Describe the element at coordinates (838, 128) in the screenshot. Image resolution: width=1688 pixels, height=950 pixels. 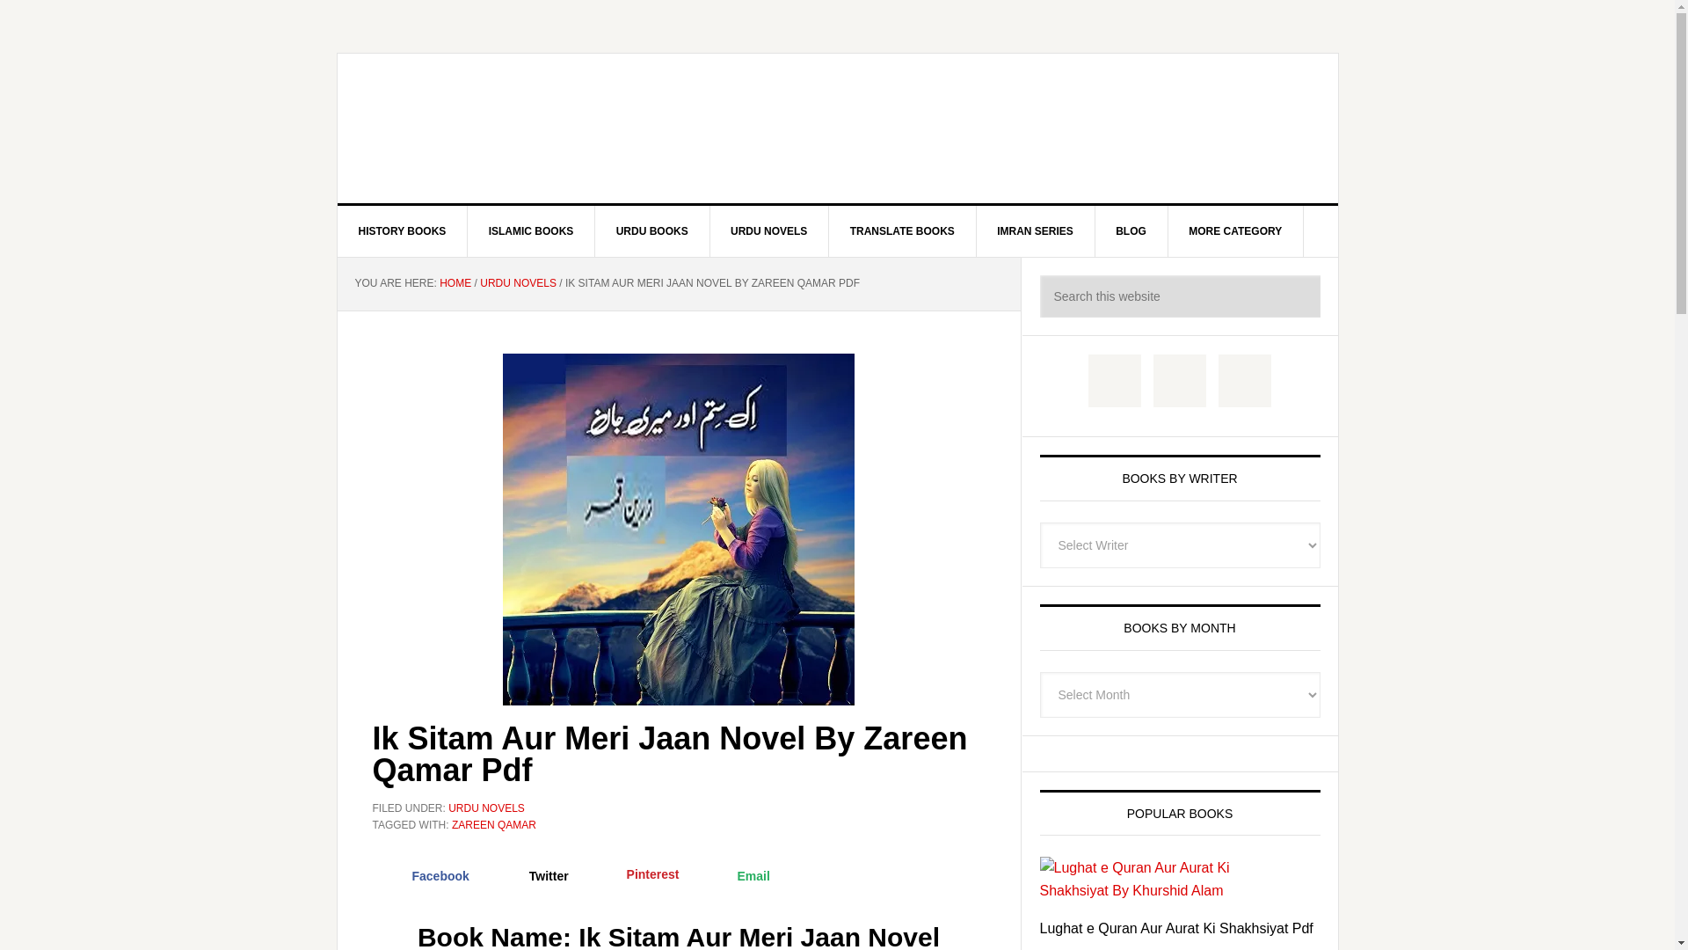
I see `THE LIBRARY PK` at that location.